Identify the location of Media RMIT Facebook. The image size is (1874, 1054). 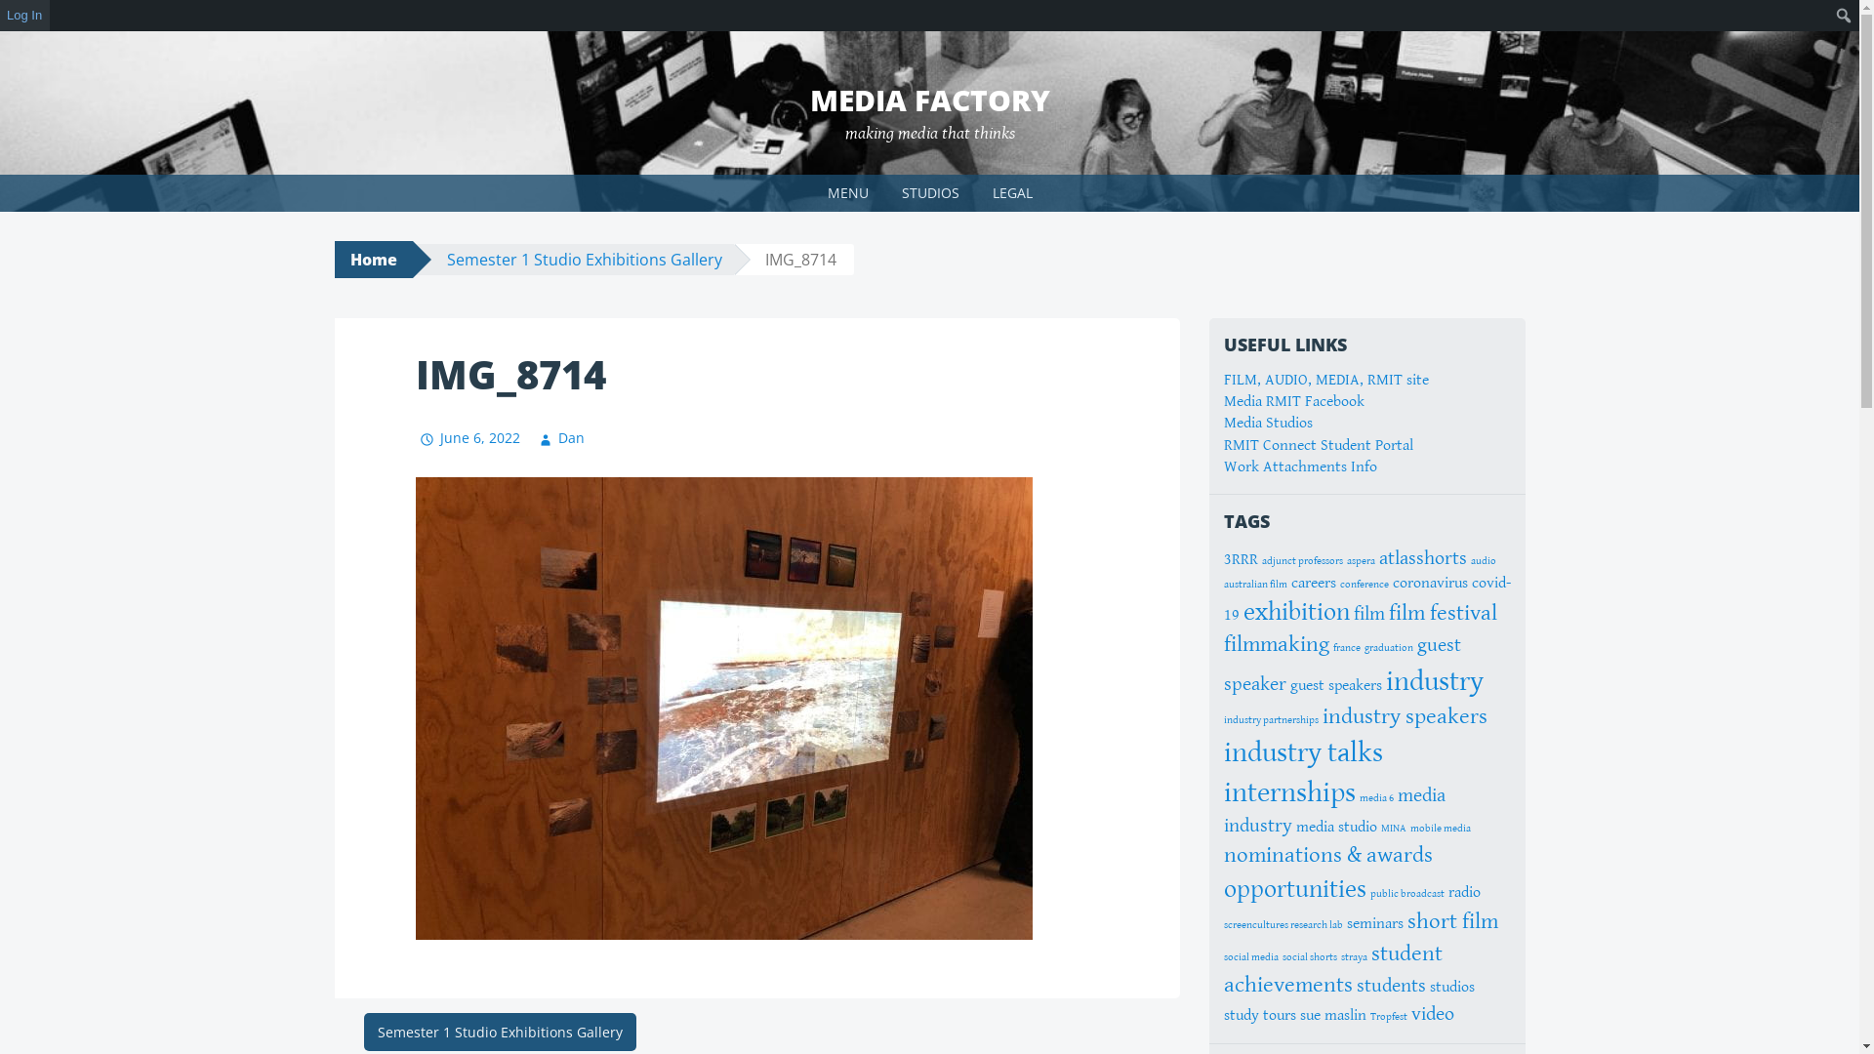
(1294, 402).